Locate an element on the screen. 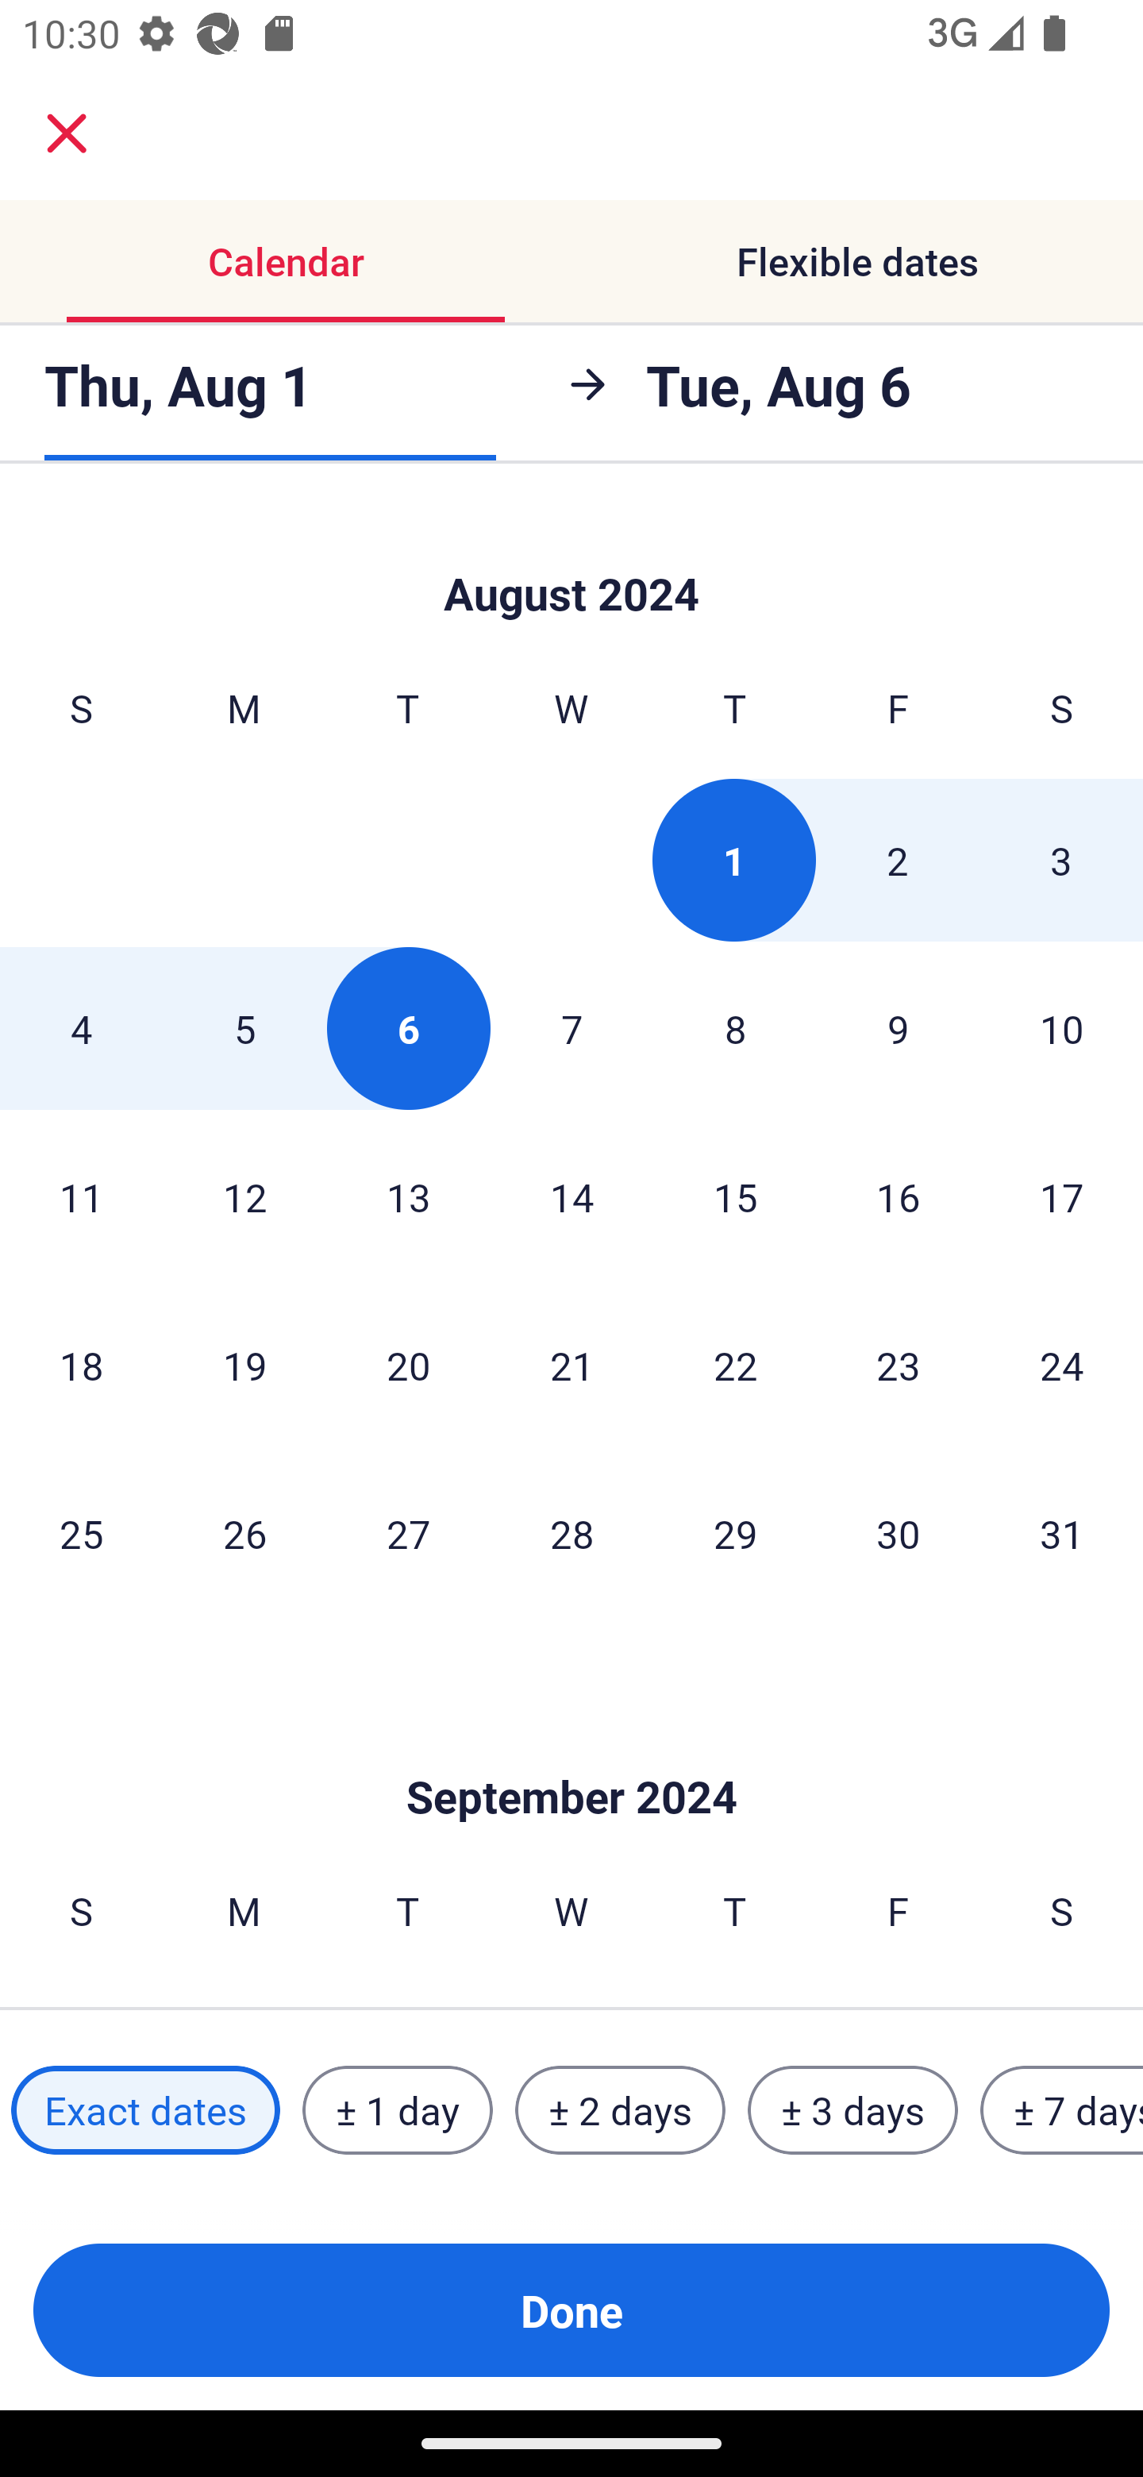 The height and width of the screenshot is (2477, 1143). 9 Friday, August 9, 2024 is located at coordinates (899, 1027).